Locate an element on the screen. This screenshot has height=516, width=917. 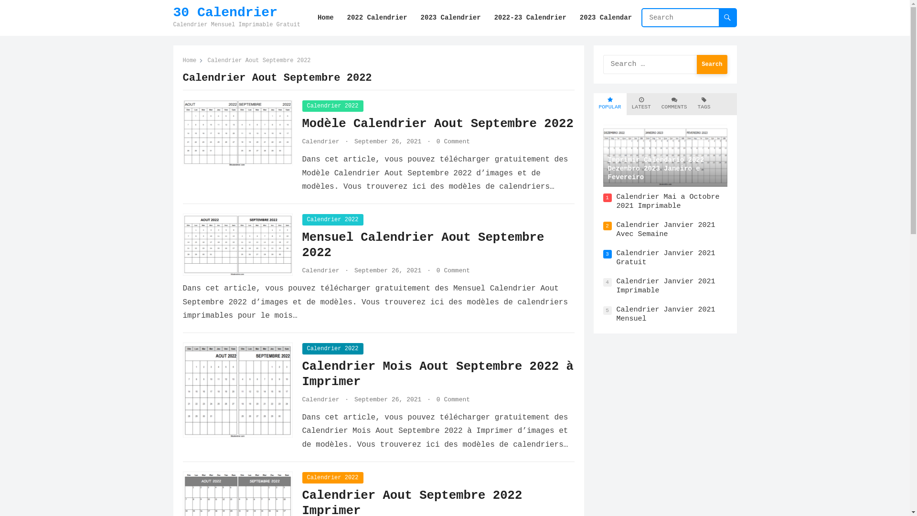
0 Comment is located at coordinates (453, 399).